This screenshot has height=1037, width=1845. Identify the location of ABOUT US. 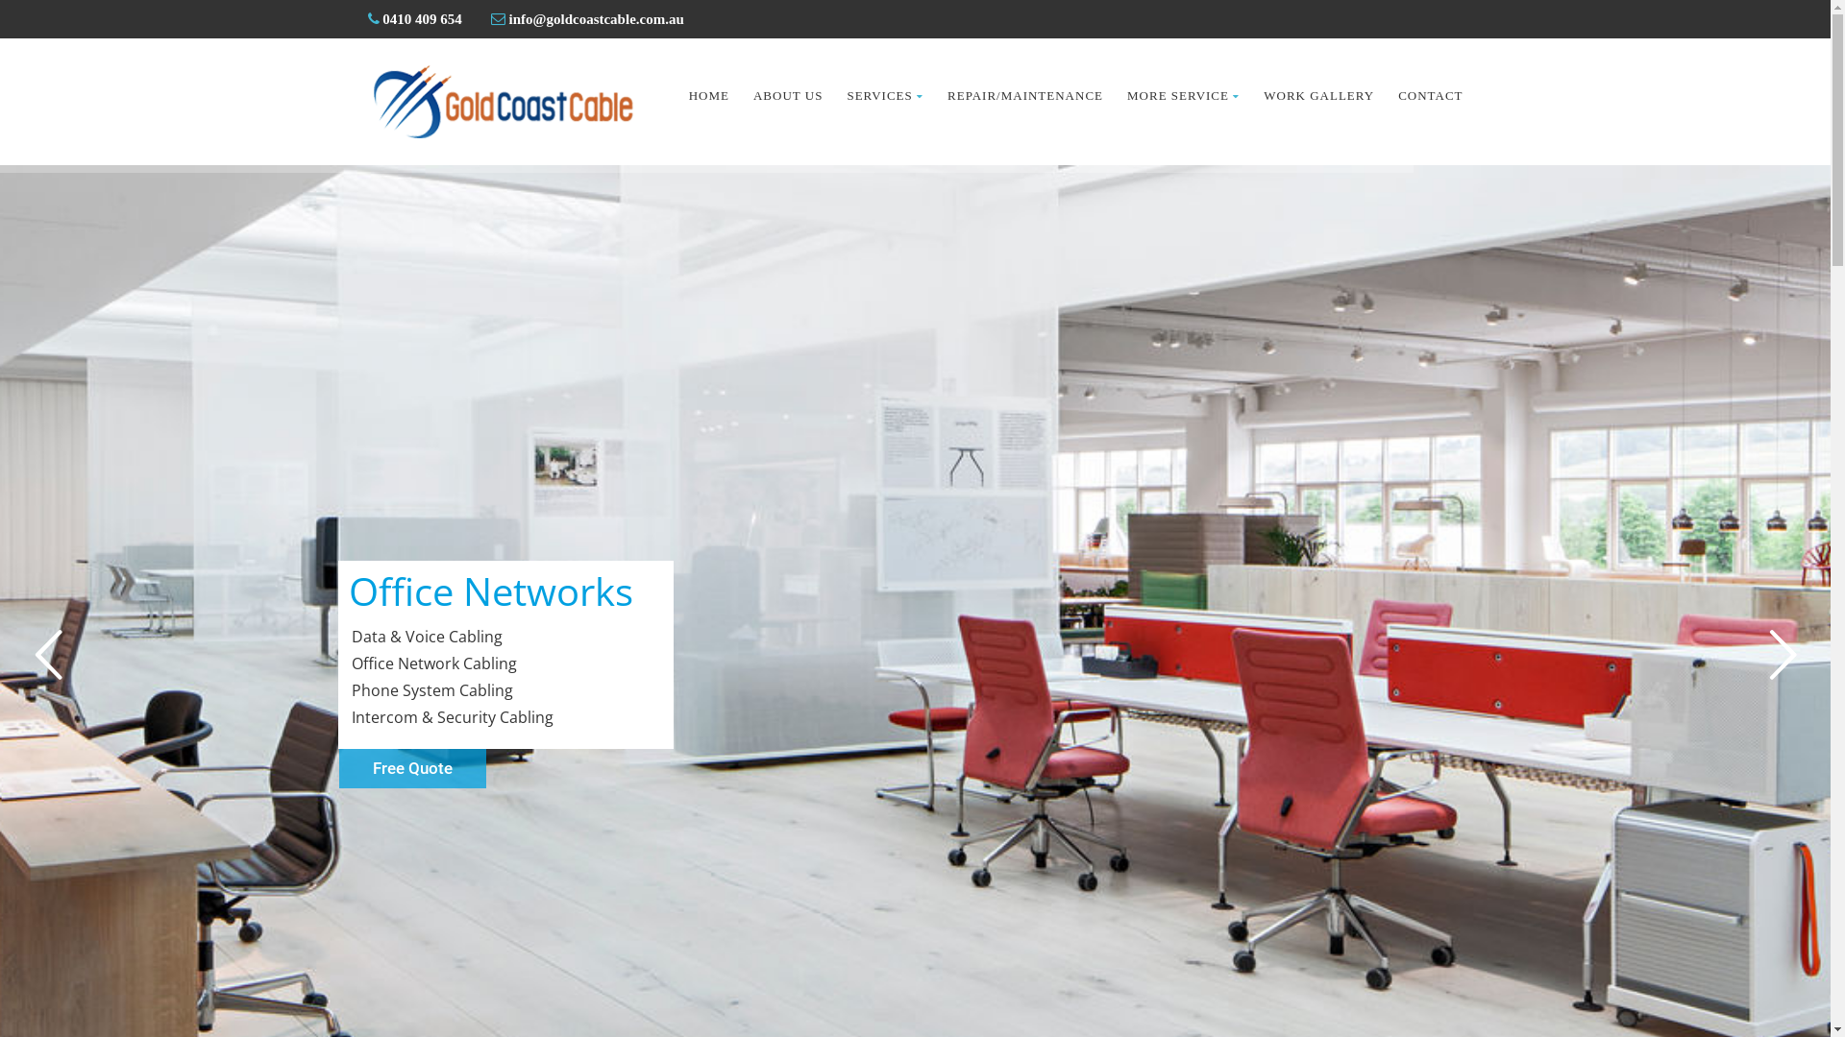
(788, 96).